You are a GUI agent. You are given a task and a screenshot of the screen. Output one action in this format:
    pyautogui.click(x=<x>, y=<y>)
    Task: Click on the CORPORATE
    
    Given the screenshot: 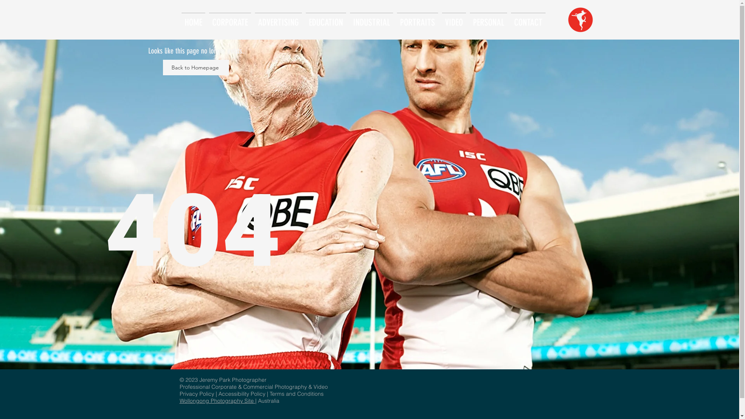 What is the action you would take?
    pyautogui.click(x=230, y=19)
    